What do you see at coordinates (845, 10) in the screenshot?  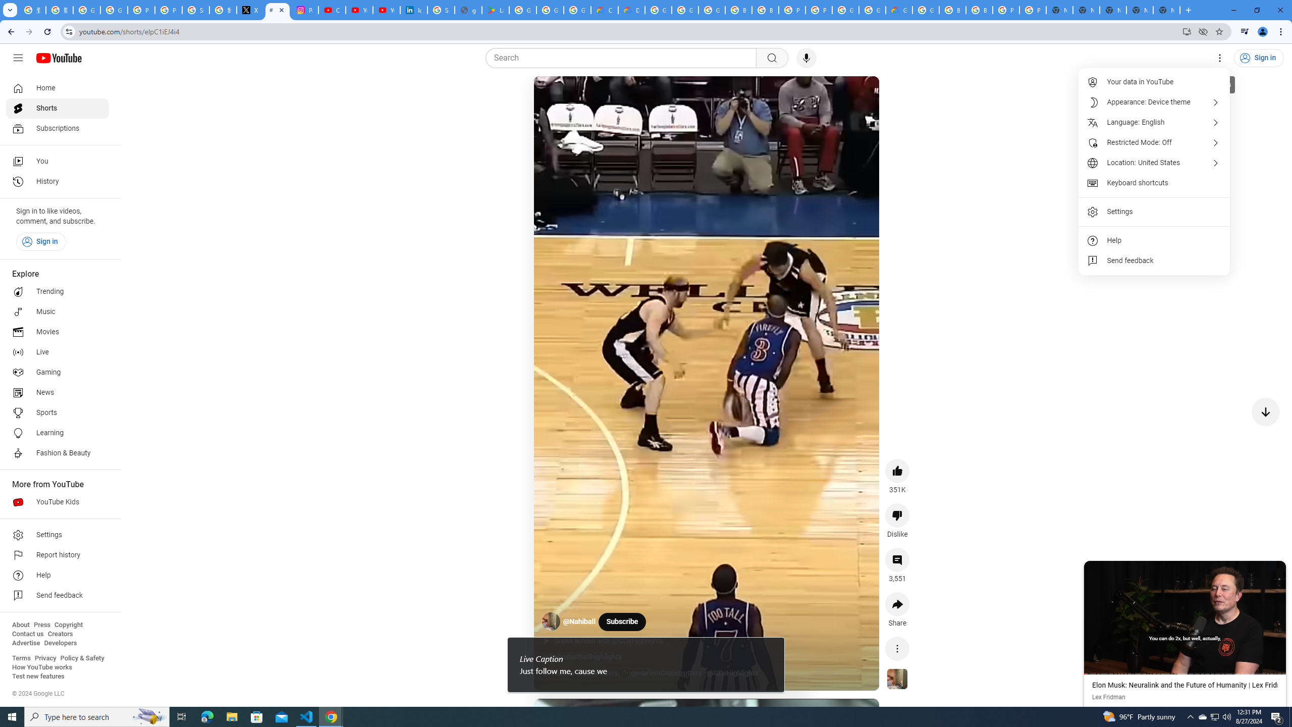 I see `Google Cloud Platform` at bounding box center [845, 10].